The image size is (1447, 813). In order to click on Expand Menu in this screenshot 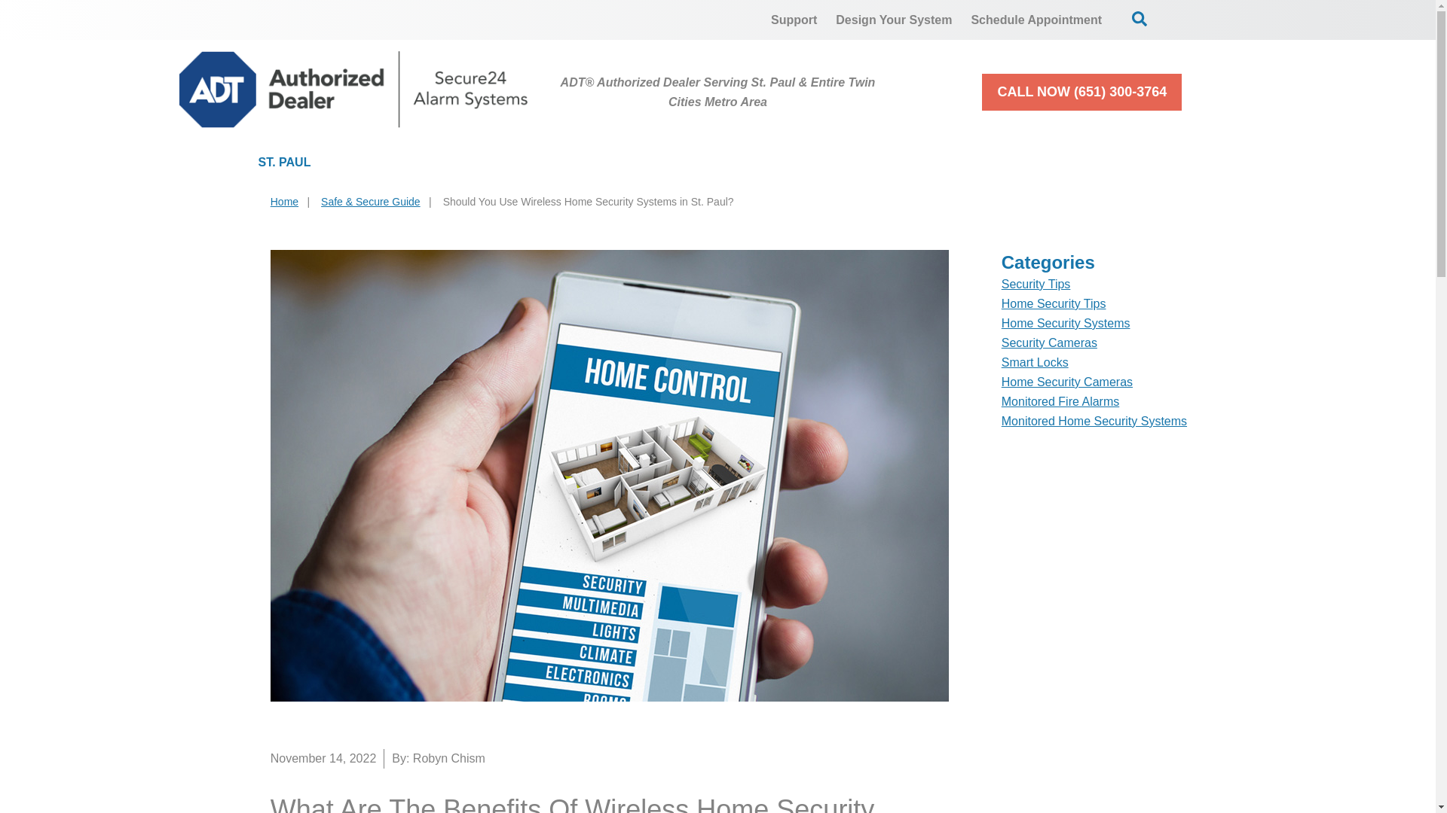, I will do `click(1162, 163)`.